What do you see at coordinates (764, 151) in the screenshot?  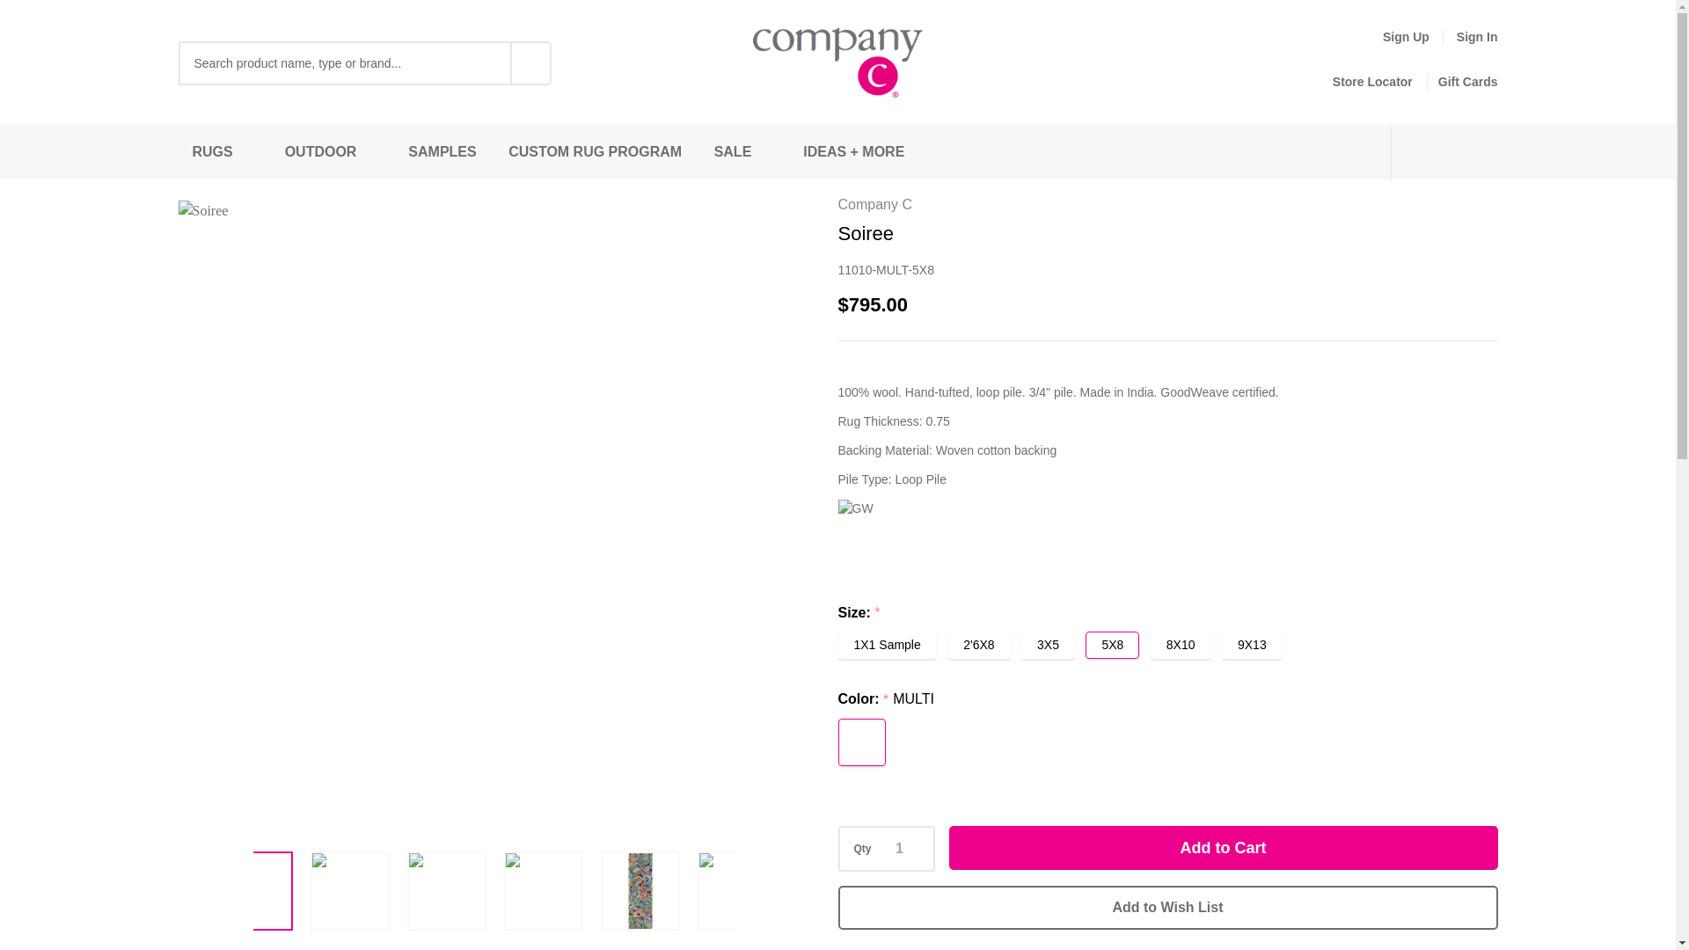 I see `More` at bounding box center [764, 151].